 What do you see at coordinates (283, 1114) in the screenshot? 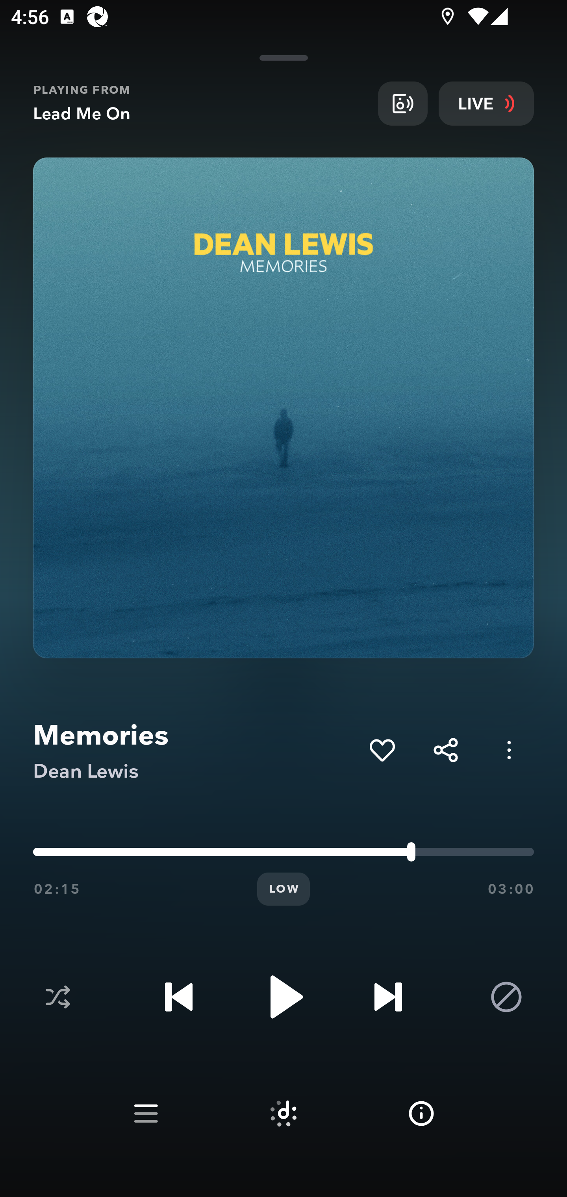
I see `Suggested tracks` at bounding box center [283, 1114].